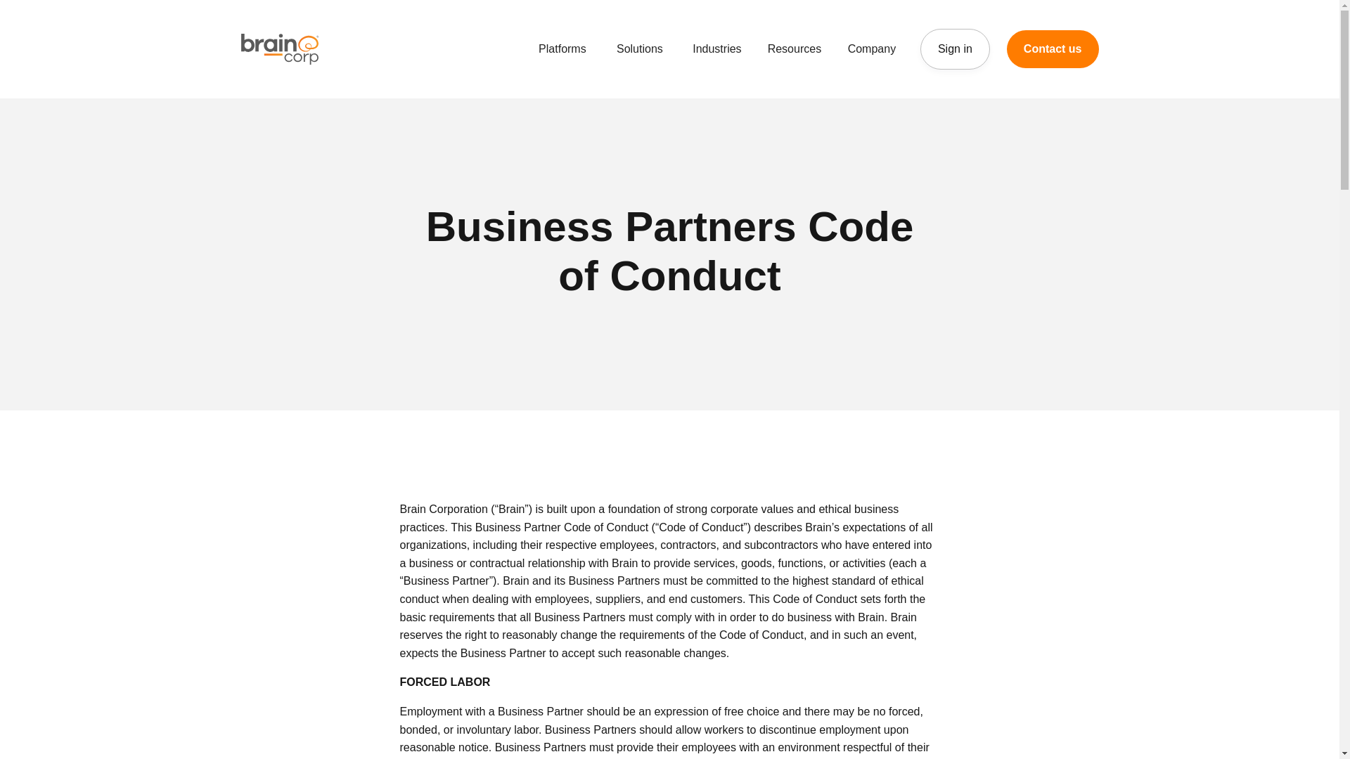 Image resolution: width=1350 pixels, height=759 pixels. Describe the element at coordinates (1053, 49) in the screenshot. I see `Contact us` at that location.